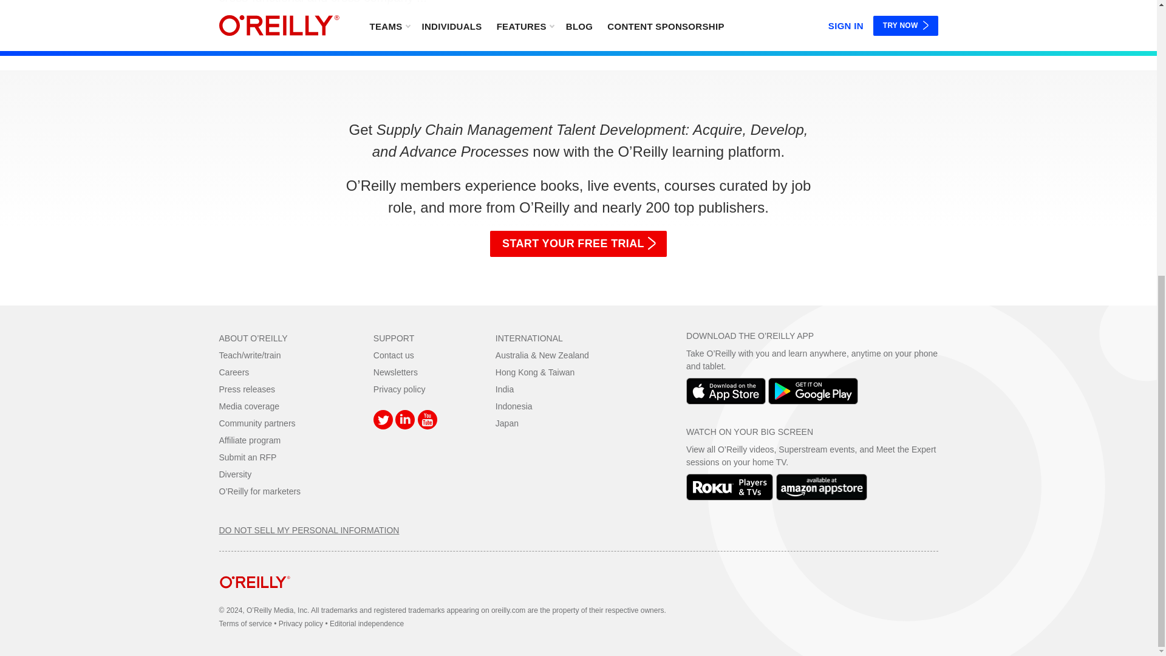  I want to click on Affiliate program, so click(250, 440).